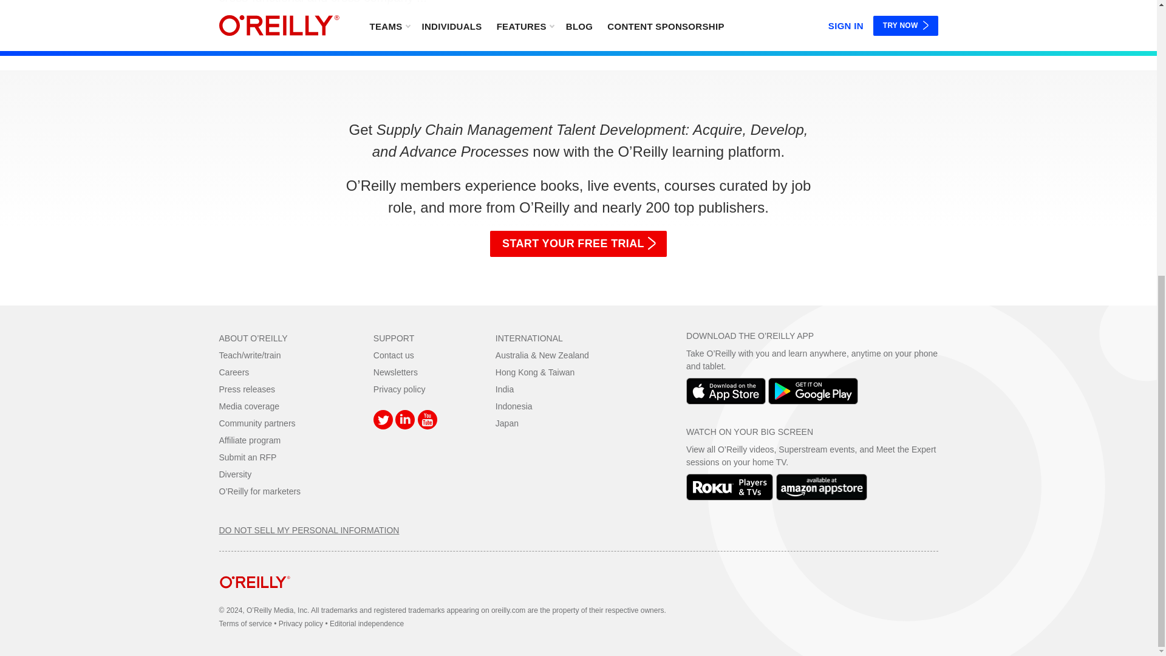  I want to click on Affiliate program, so click(250, 440).